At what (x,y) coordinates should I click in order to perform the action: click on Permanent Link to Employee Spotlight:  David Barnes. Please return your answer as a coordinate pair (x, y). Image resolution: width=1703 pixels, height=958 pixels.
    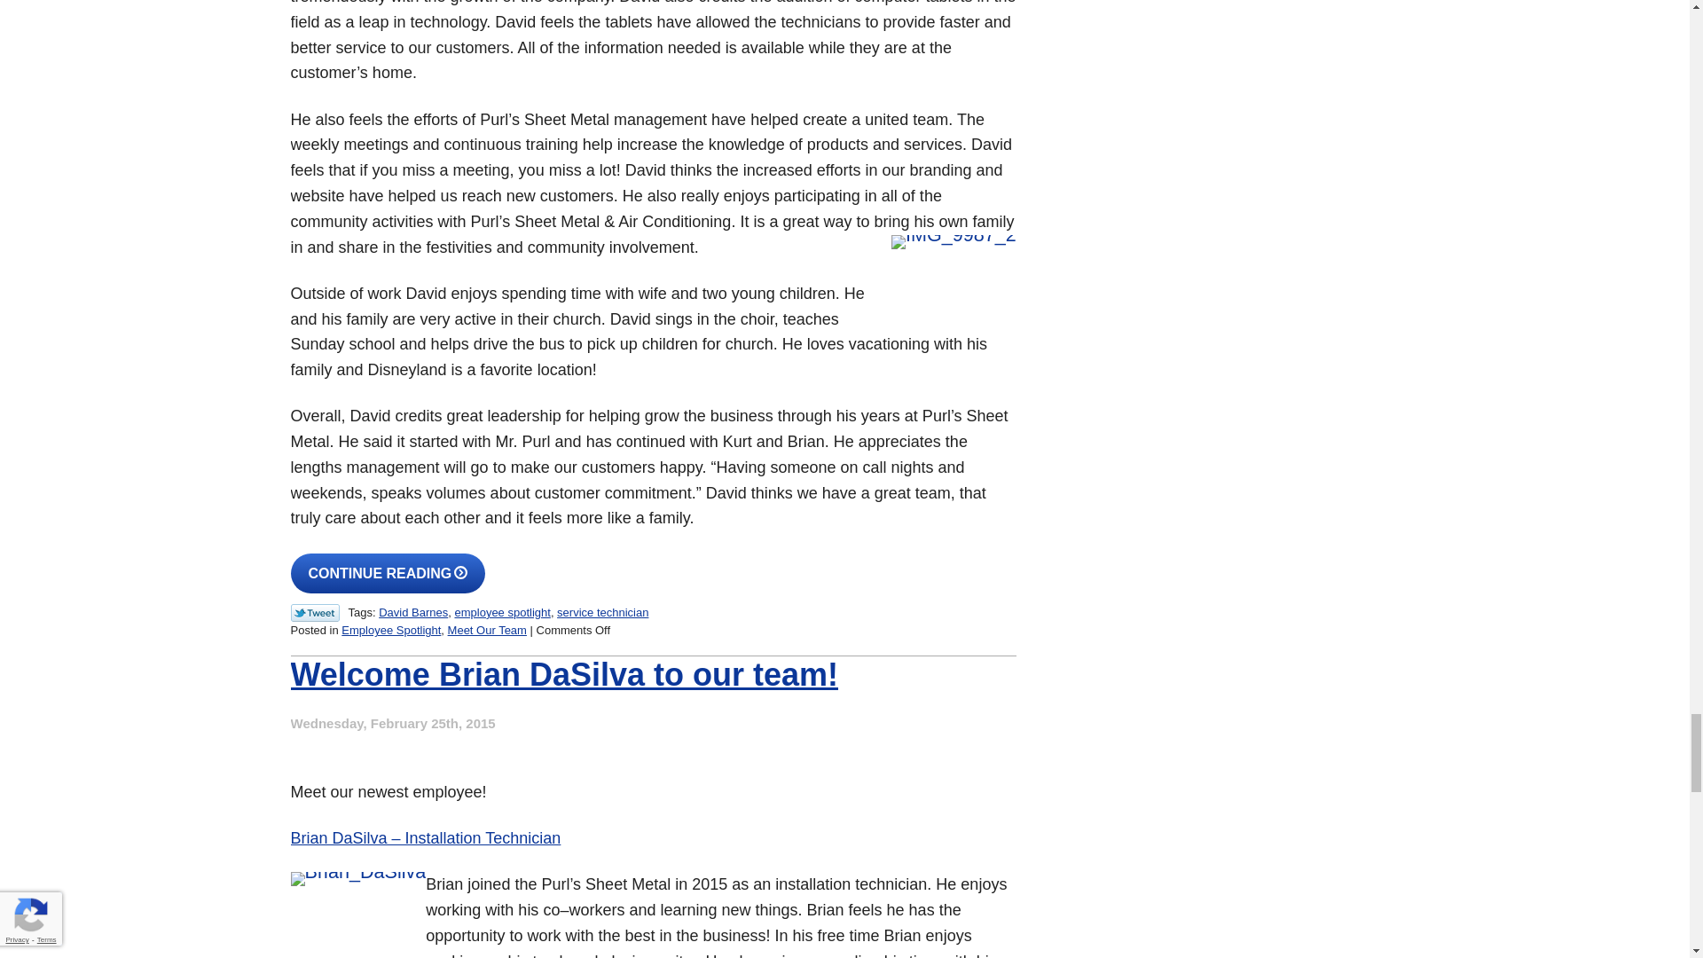
    Looking at the image, I should click on (388, 573).